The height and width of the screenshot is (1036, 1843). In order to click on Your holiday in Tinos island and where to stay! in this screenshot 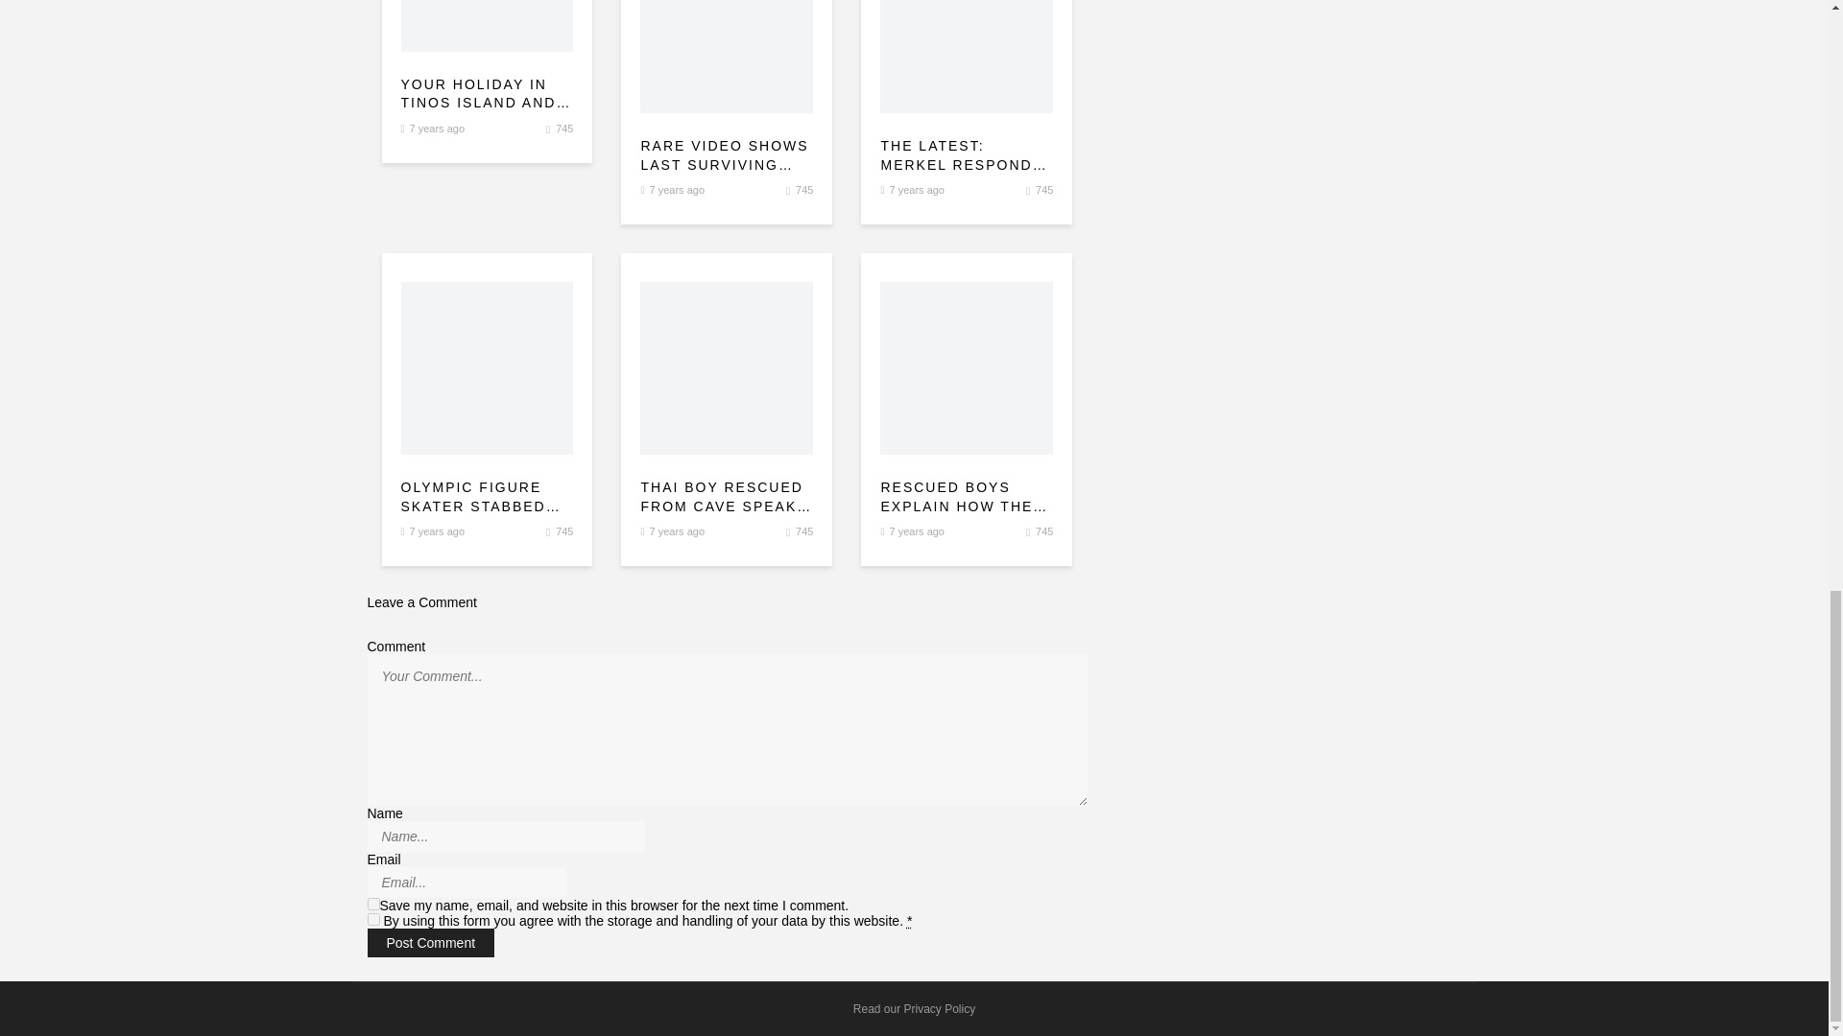, I will do `click(488, 94)`.